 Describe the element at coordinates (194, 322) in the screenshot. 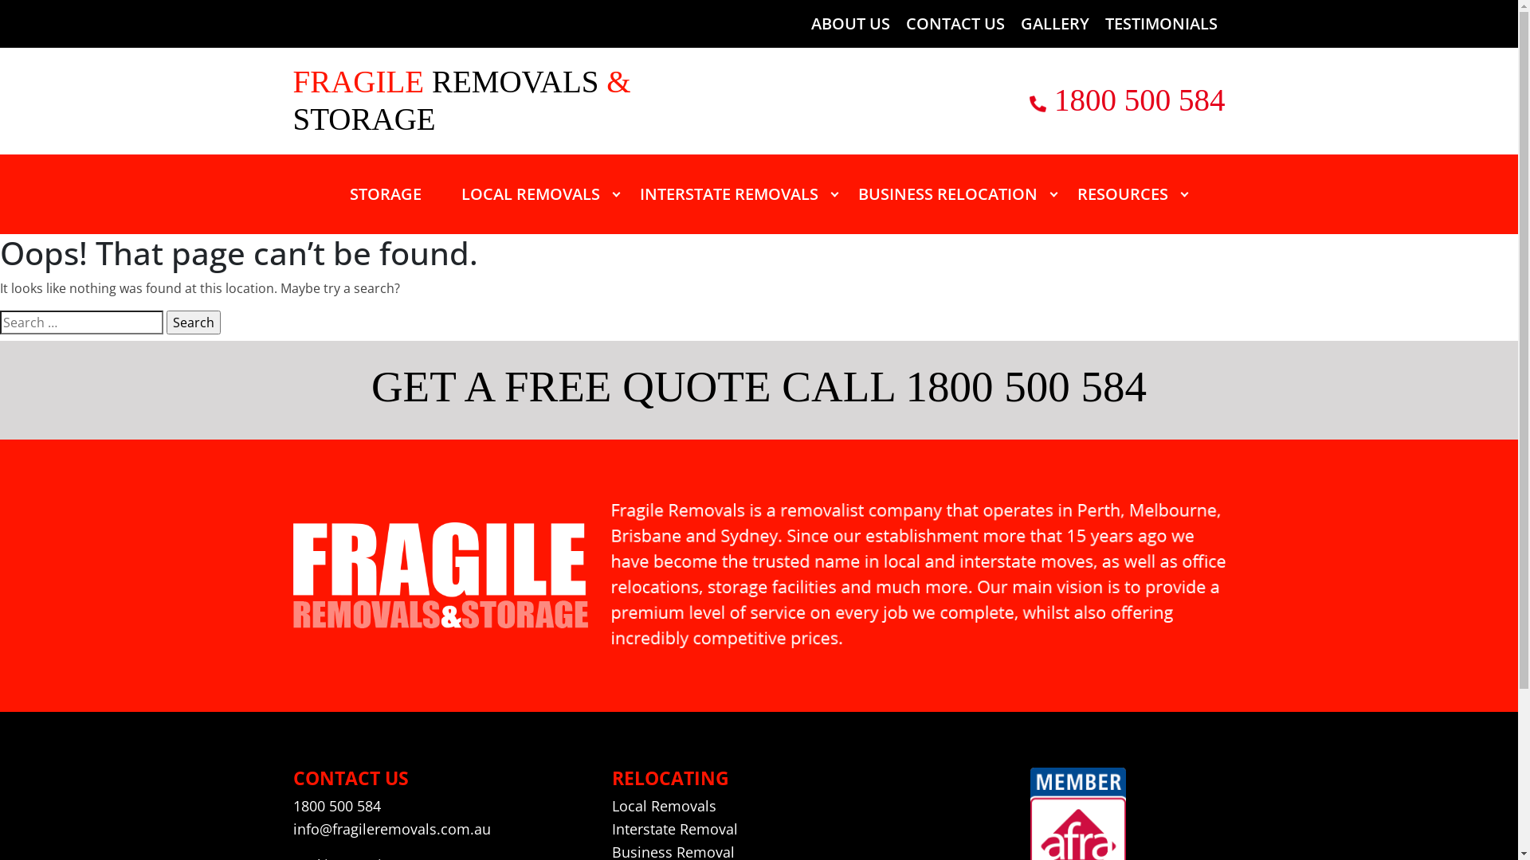

I see `Search` at that location.